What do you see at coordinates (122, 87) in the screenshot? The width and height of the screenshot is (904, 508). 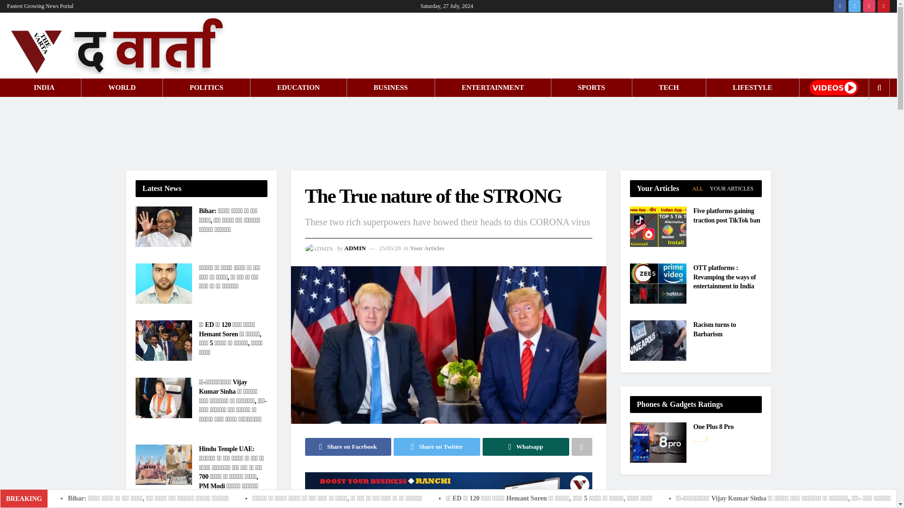 I see `WORLD` at bounding box center [122, 87].